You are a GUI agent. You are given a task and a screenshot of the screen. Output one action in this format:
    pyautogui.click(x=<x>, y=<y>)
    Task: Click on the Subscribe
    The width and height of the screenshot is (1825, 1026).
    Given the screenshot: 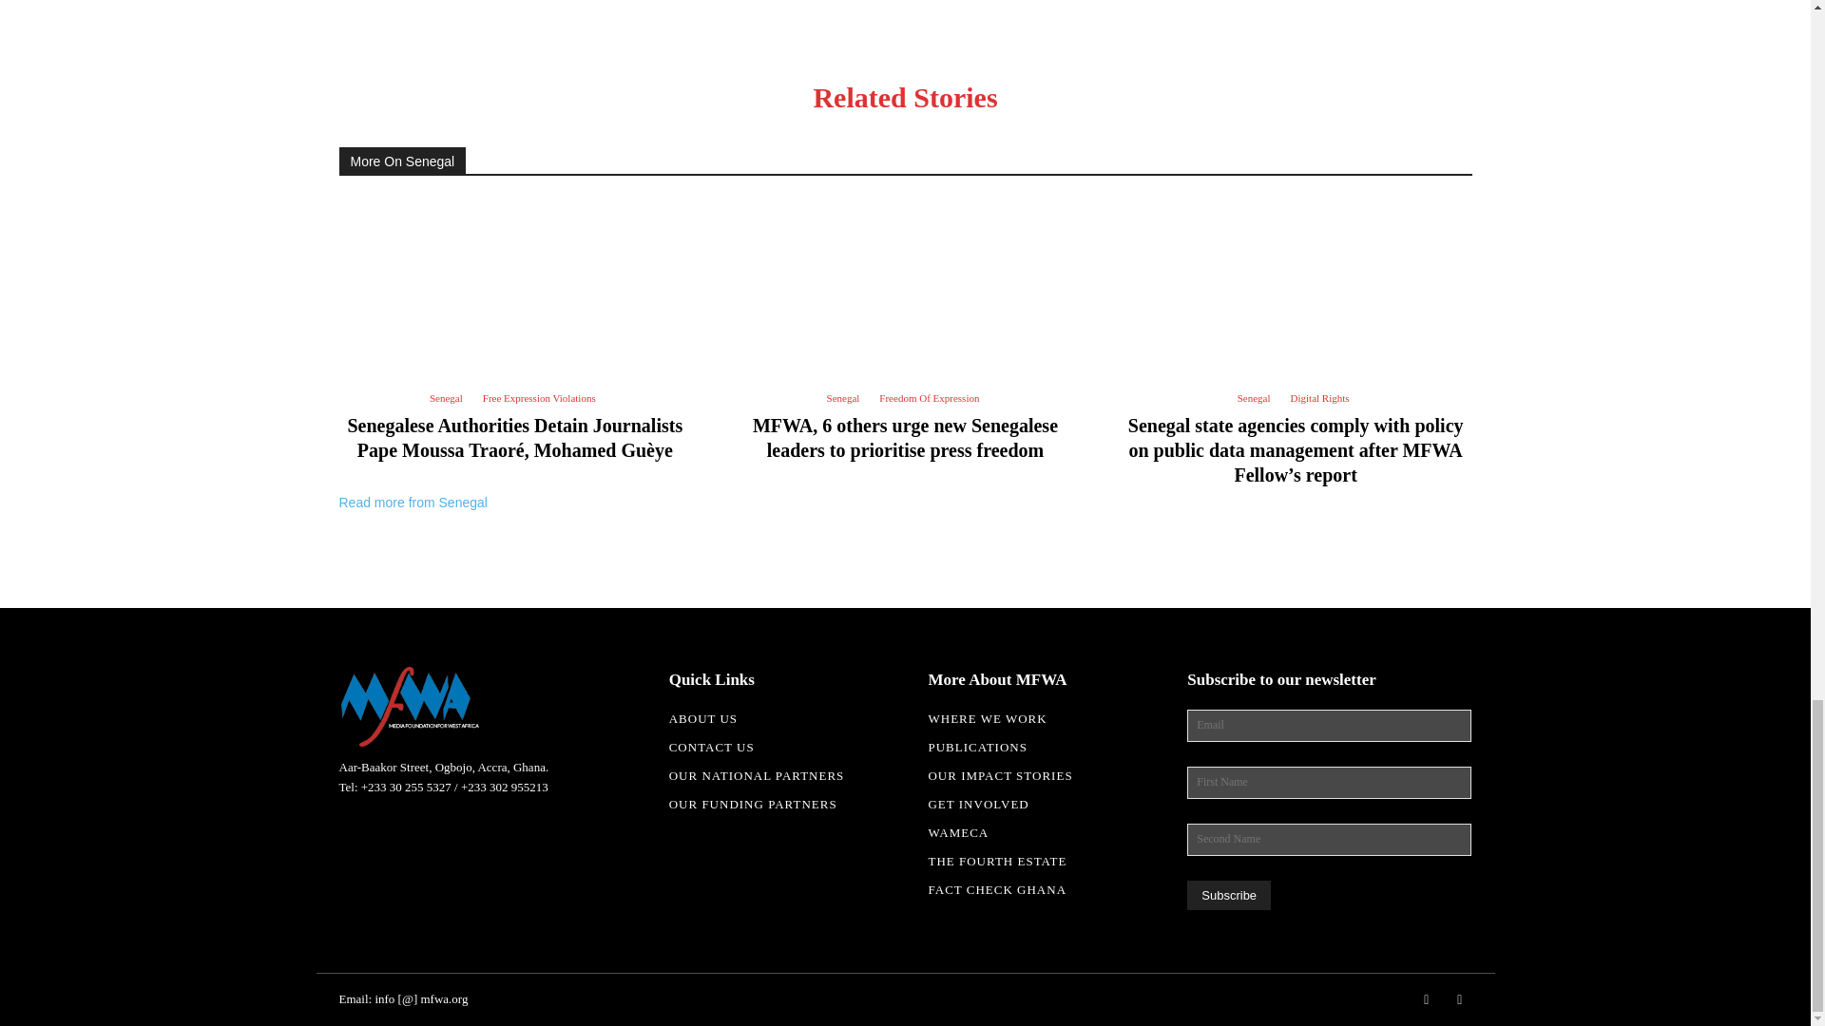 What is the action you would take?
    pyautogui.click(x=1228, y=895)
    